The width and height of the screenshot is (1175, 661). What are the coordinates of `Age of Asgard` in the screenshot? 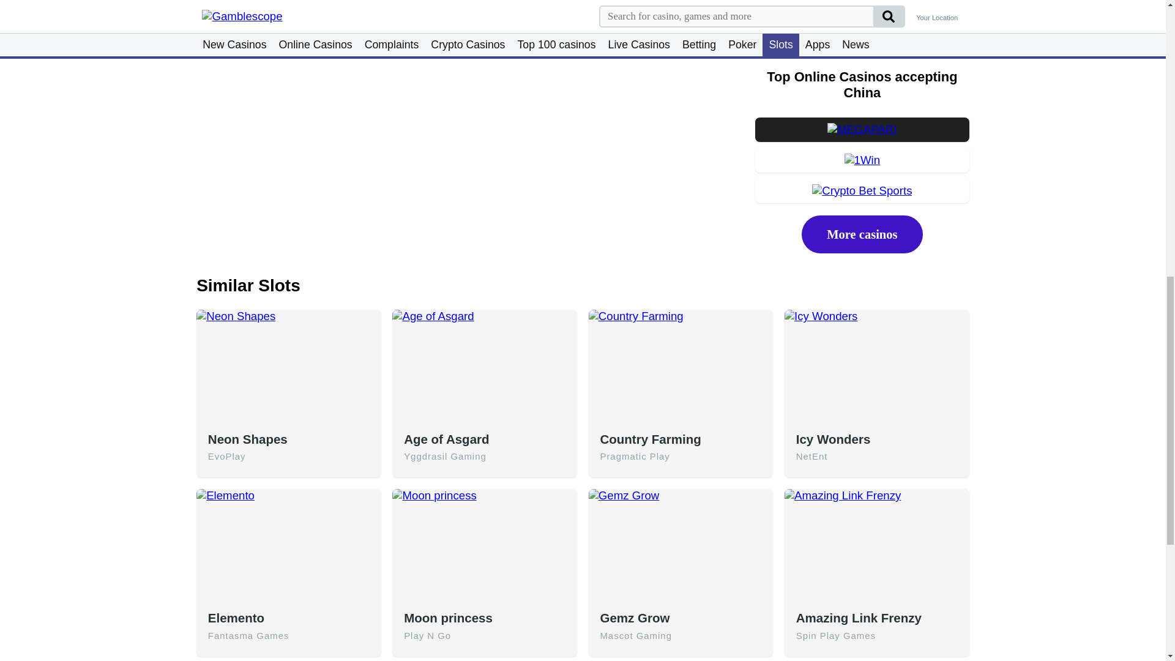 It's located at (485, 367).